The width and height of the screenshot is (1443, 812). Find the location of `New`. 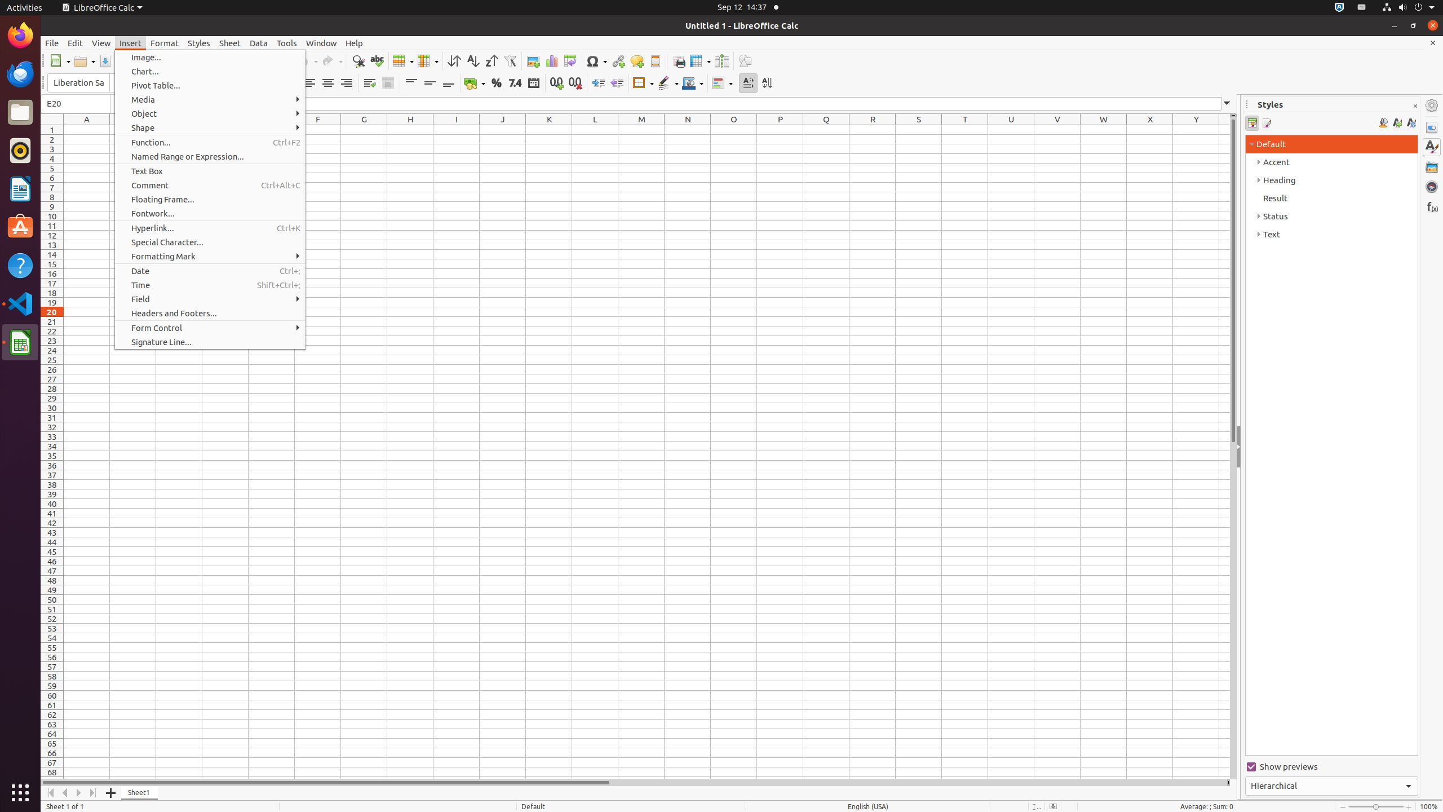

New is located at coordinates (60, 61).